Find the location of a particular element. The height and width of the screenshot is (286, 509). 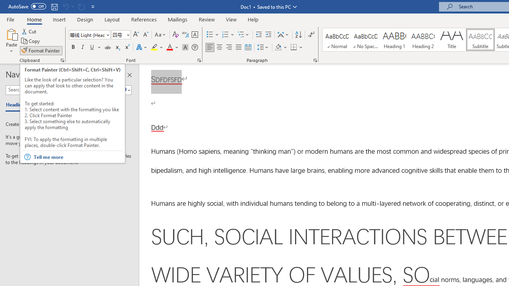

Save is located at coordinates (54, 6).